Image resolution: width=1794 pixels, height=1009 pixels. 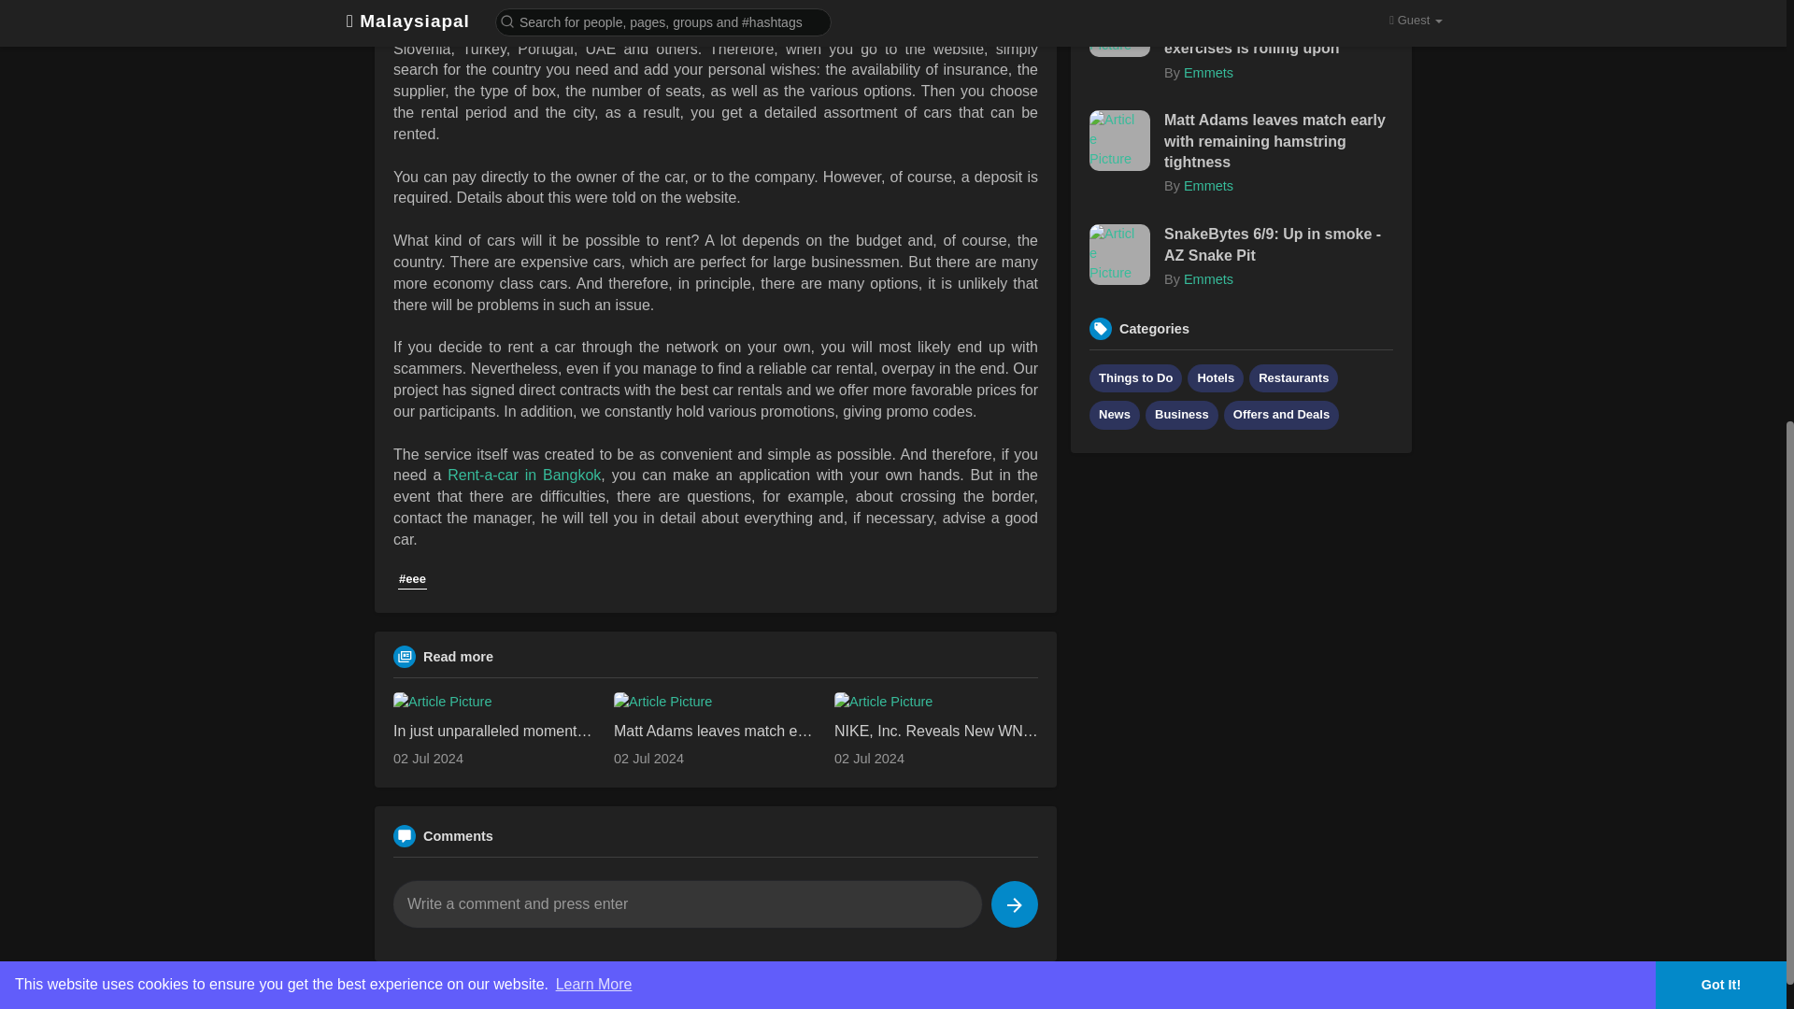 What do you see at coordinates (593, 228) in the screenshot?
I see `Learn More` at bounding box center [593, 228].